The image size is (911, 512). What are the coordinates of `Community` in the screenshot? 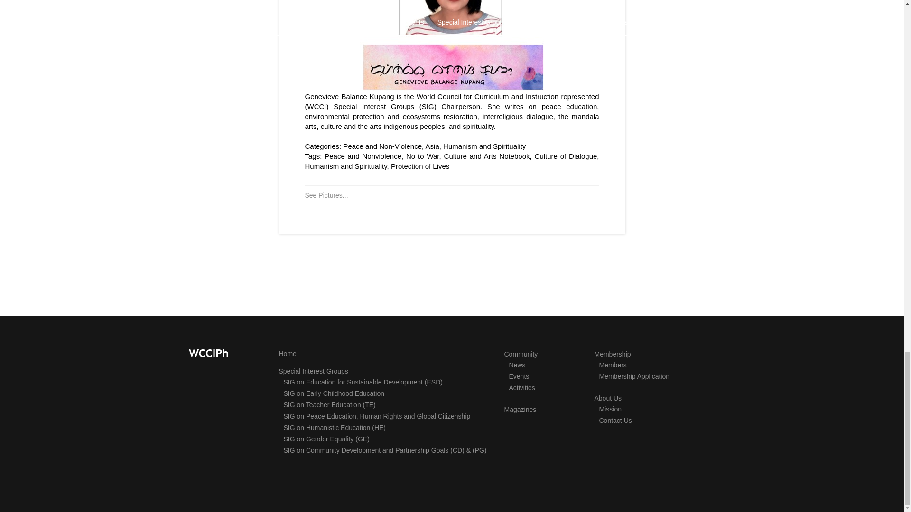 It's located at (520, 354).